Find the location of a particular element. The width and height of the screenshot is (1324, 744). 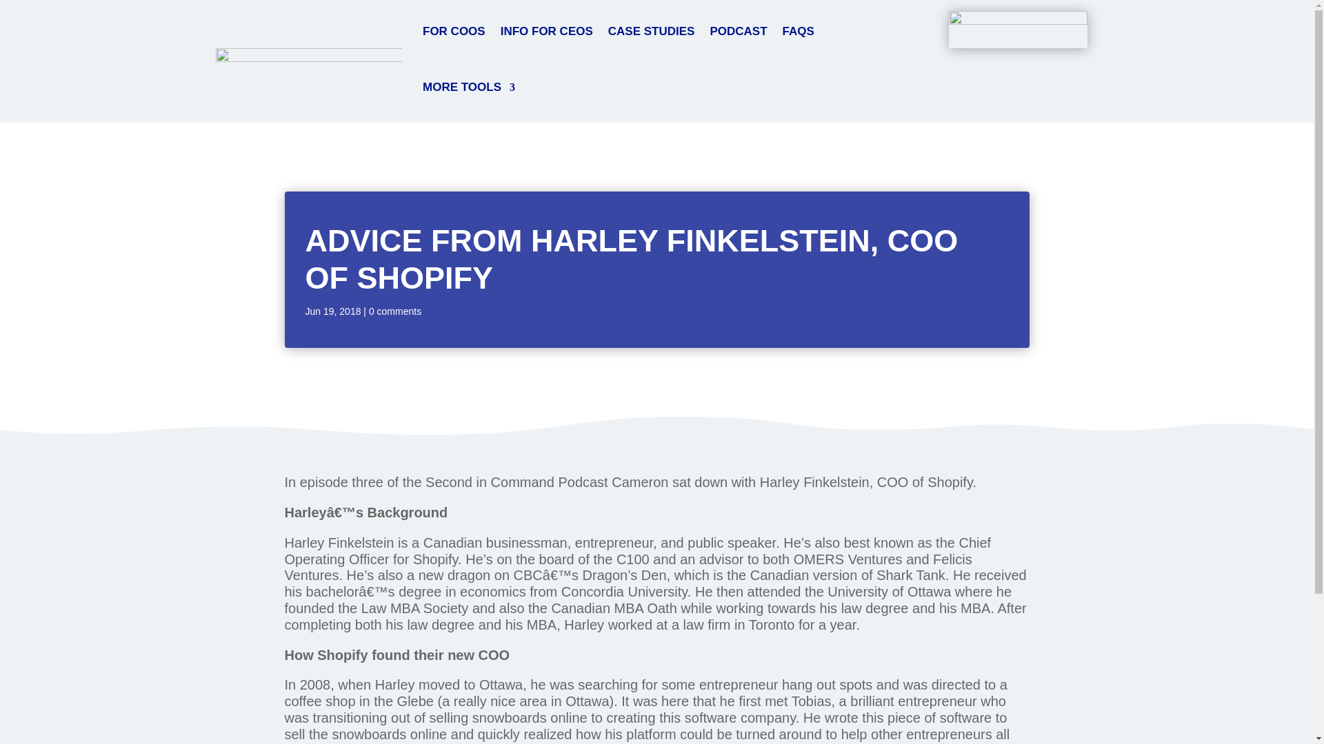

PODCAST is located at coordinates (738, 32).